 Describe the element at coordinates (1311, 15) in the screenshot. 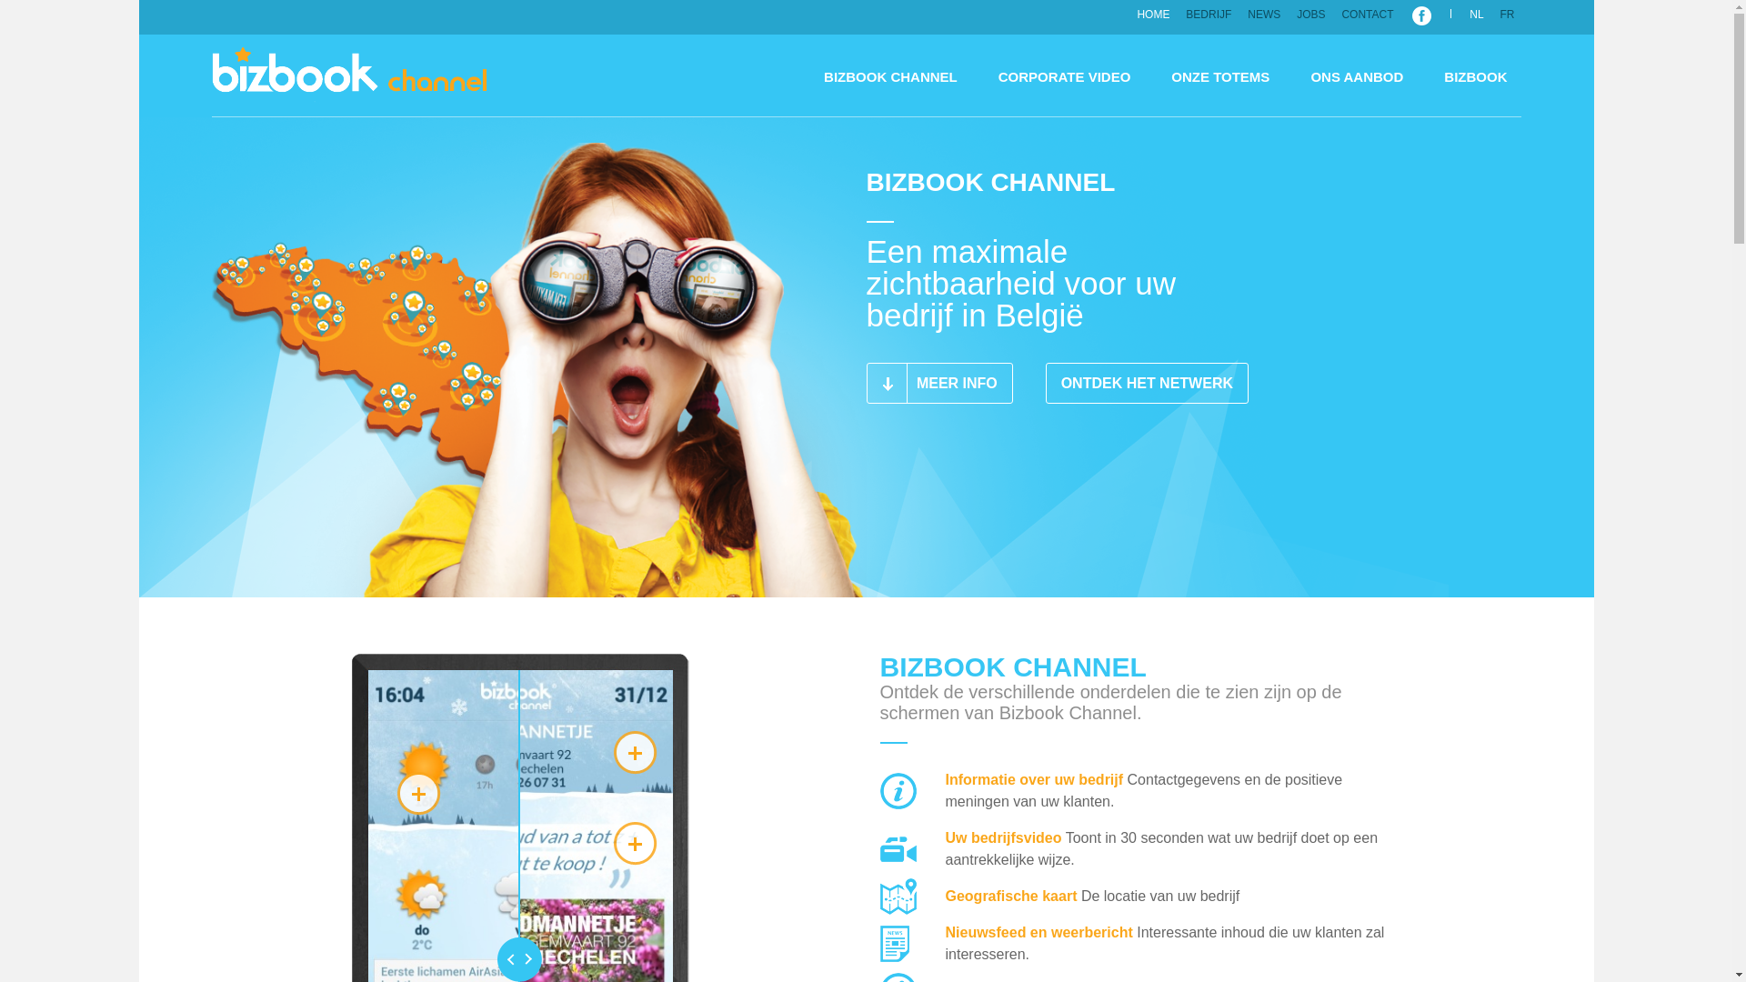

I see `JOBS` at that location.